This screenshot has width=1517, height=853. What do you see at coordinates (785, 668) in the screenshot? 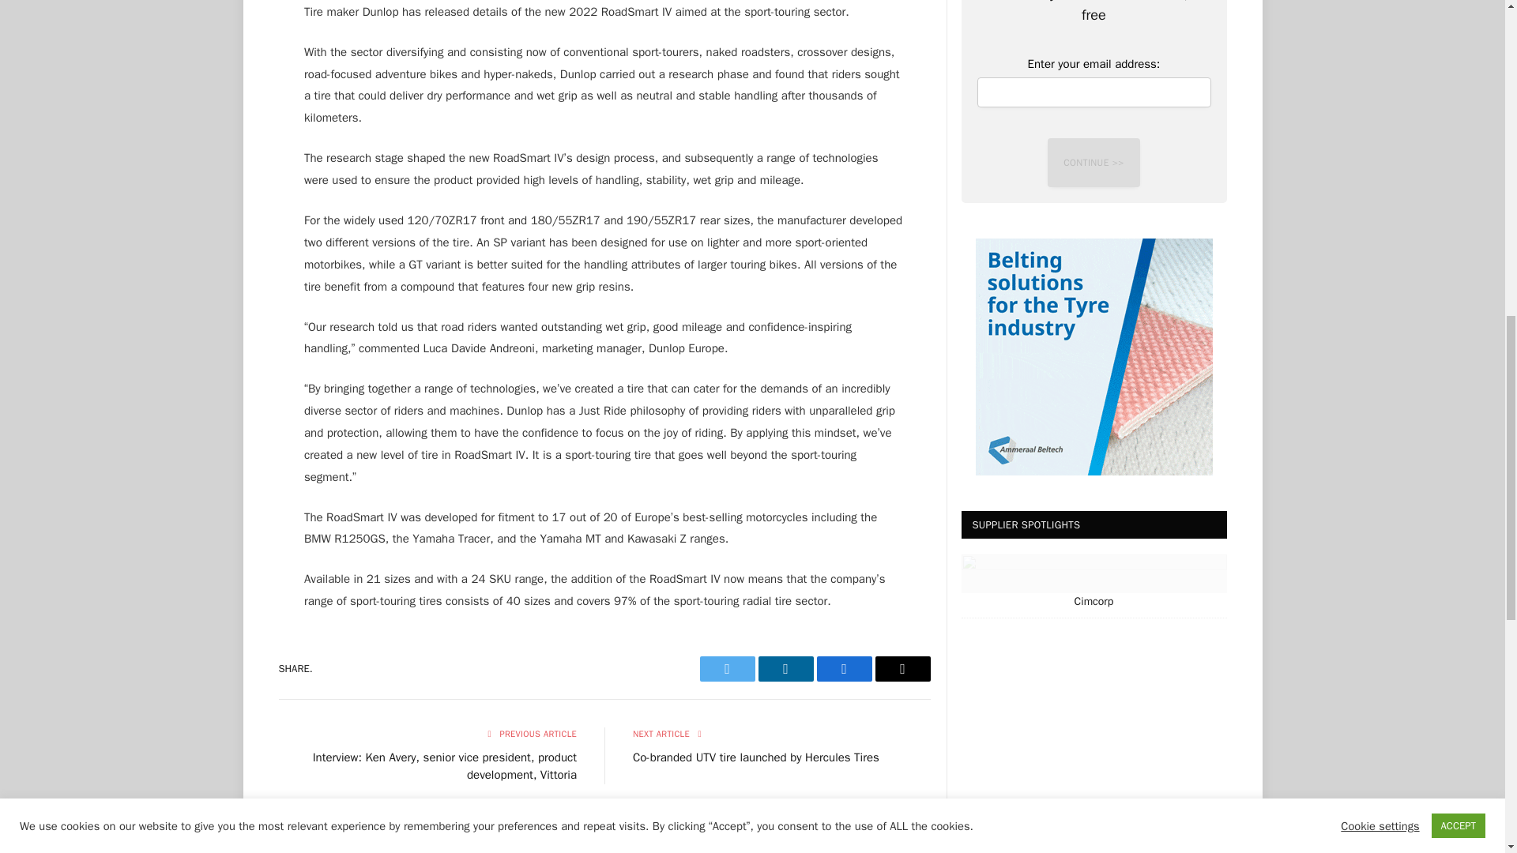
I see `Share on LinkedIn` at bounding box center [785, 668].